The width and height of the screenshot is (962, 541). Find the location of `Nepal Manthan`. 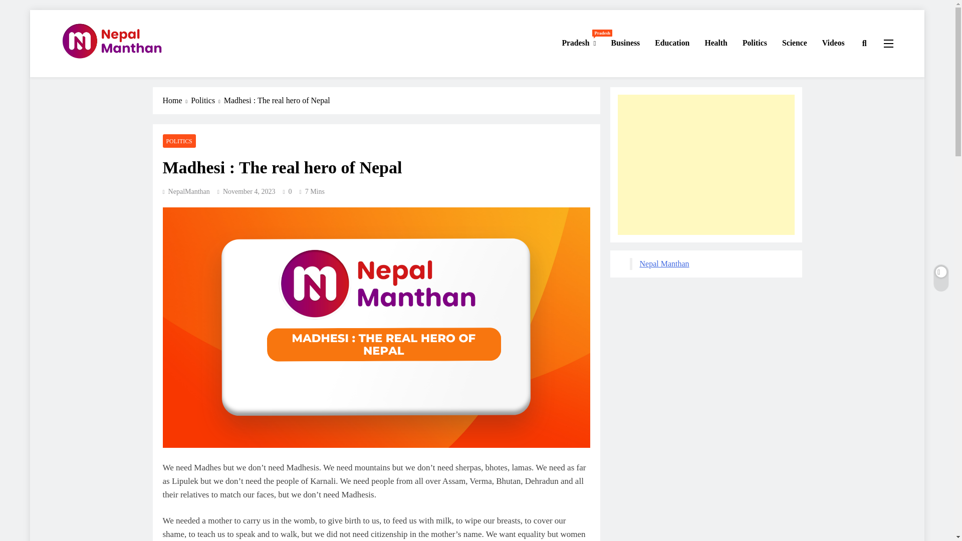

Nepal Manthan is located at coordinates (108, 78).